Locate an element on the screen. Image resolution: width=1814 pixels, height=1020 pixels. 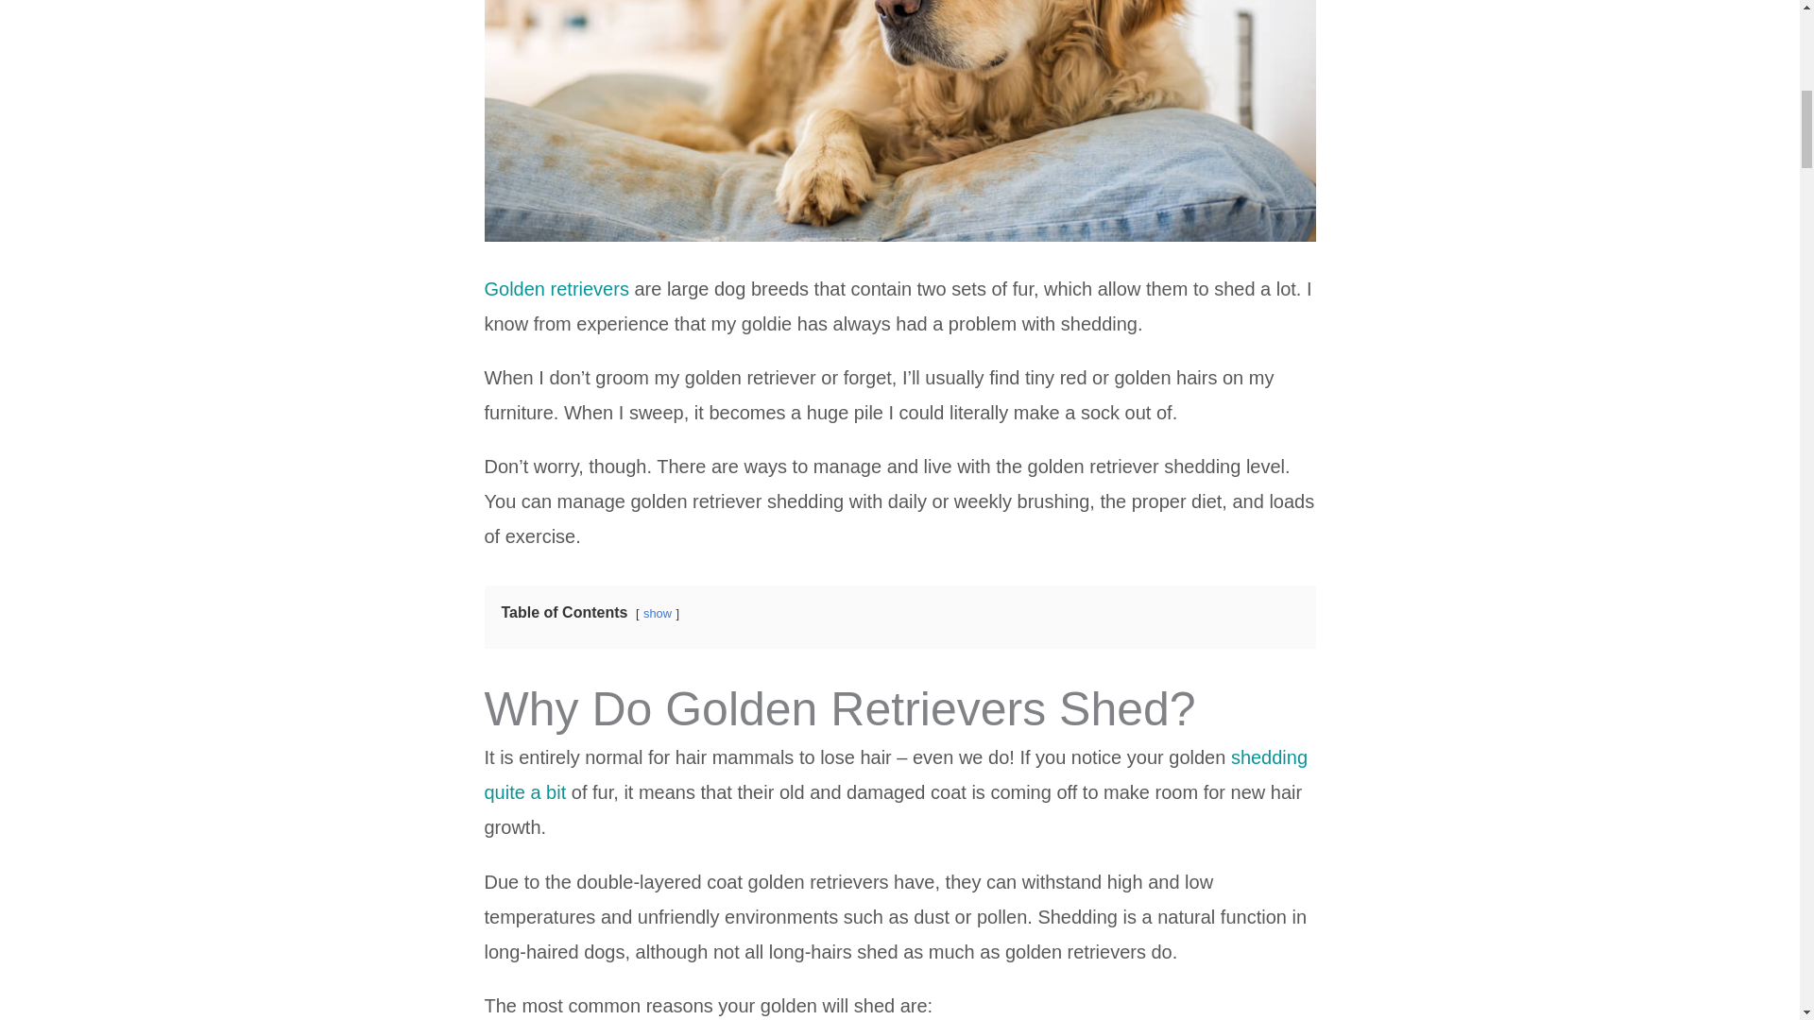
show is located at coordinates (658, 612).